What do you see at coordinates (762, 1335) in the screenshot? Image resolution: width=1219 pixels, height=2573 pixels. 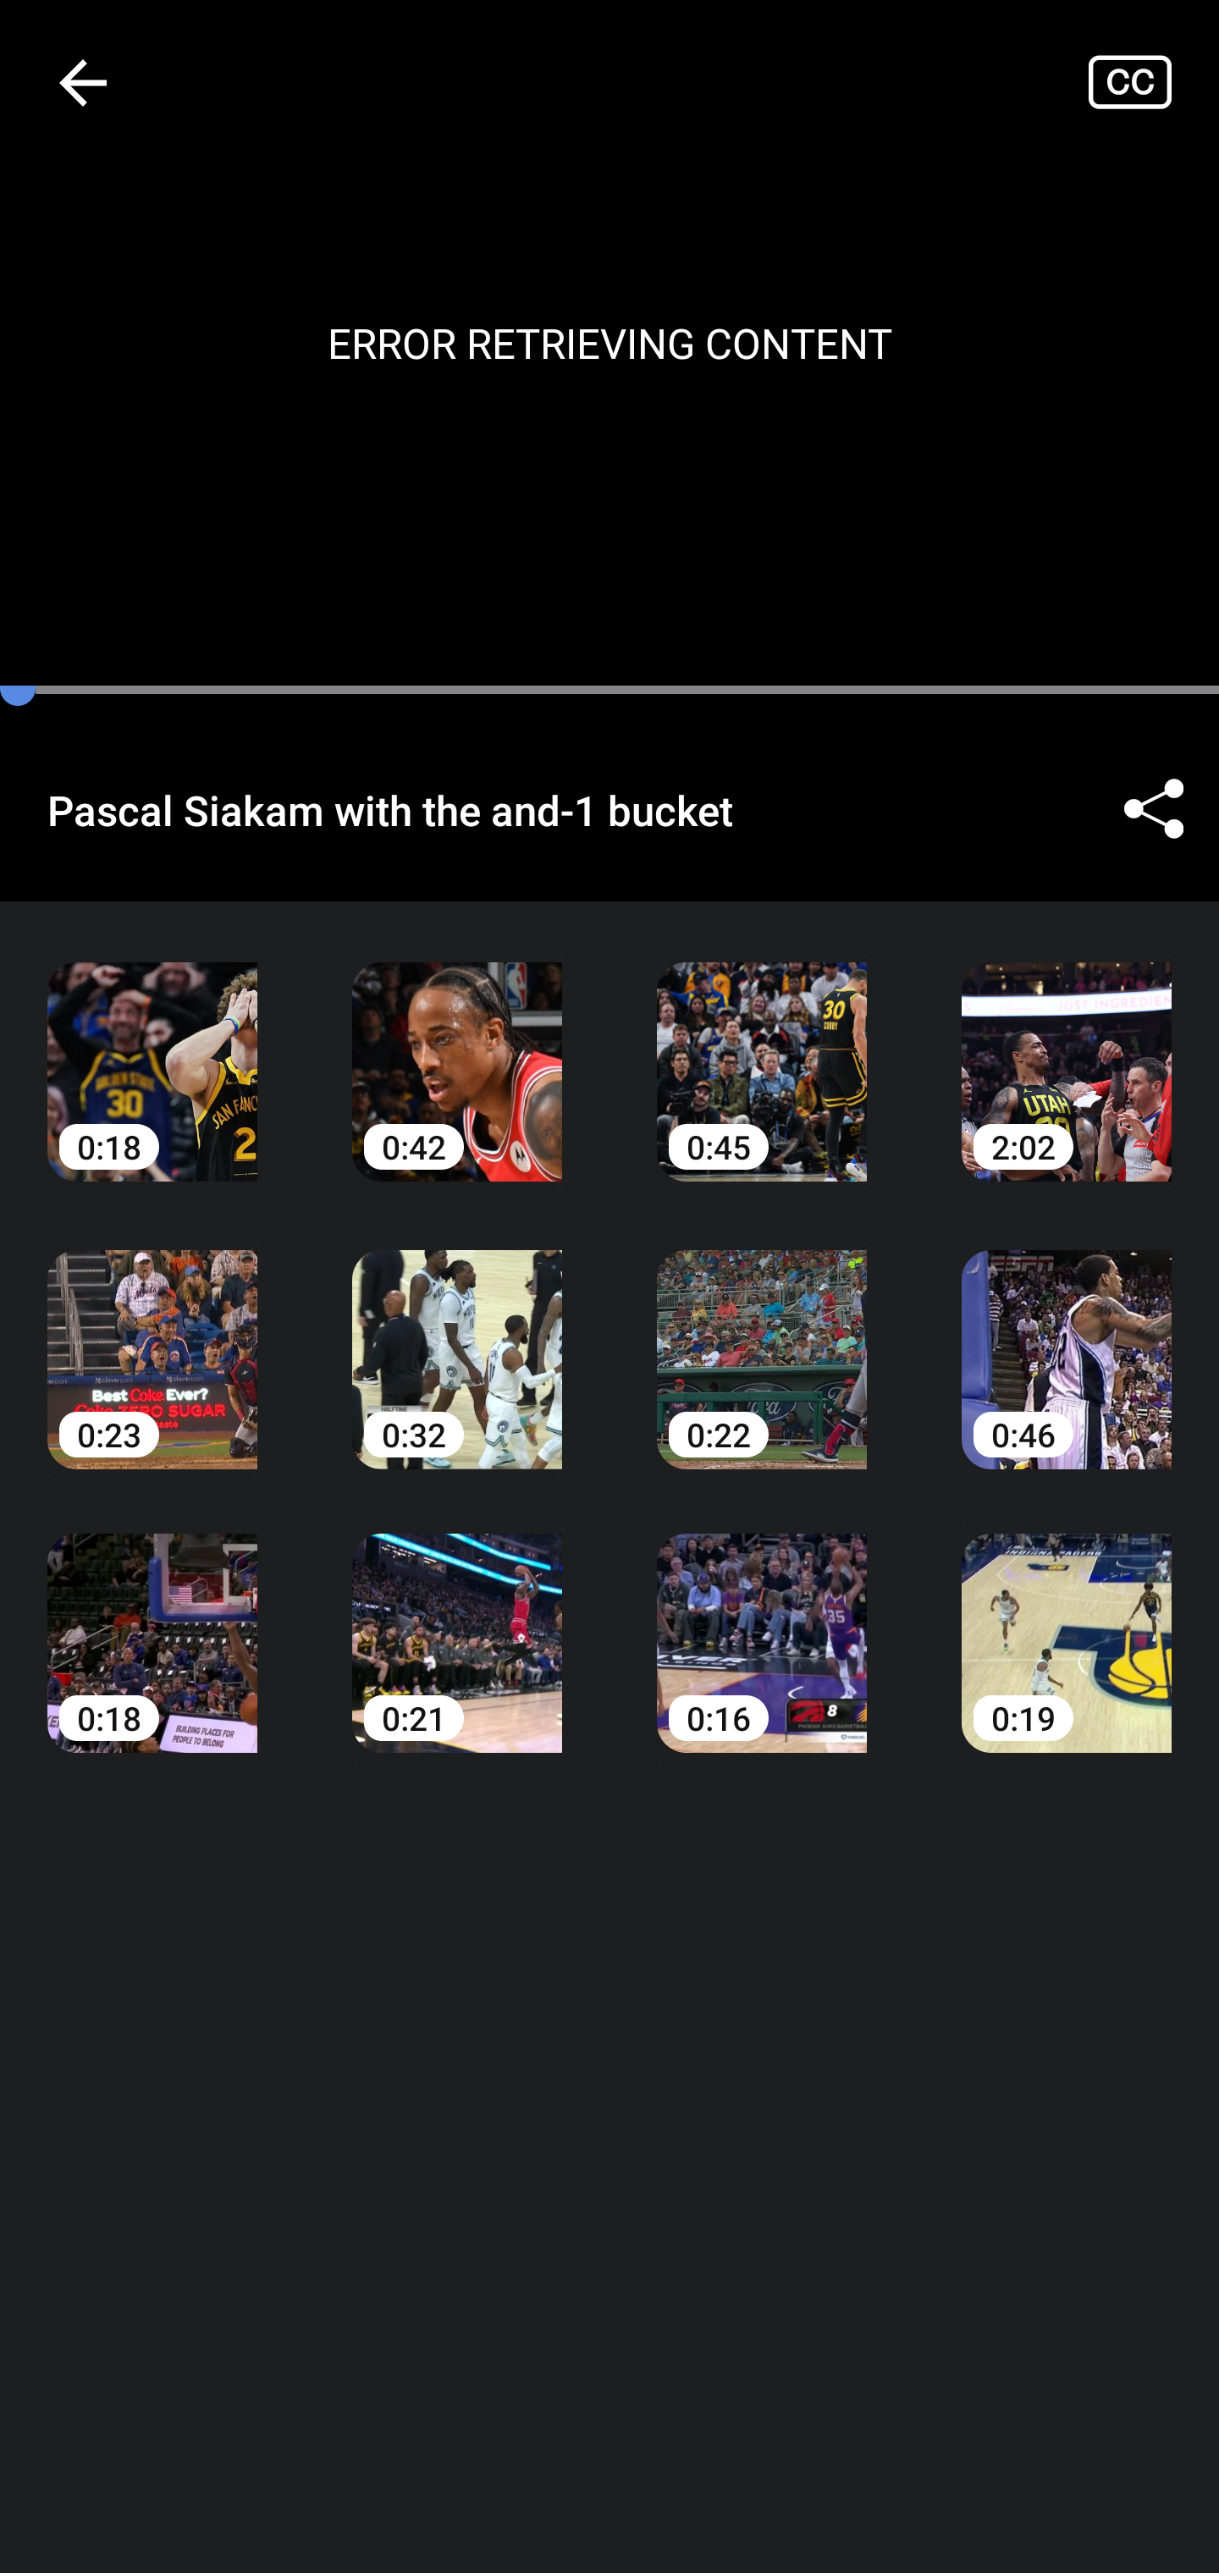 I see `0:22` at bounding box center [762, 1335].